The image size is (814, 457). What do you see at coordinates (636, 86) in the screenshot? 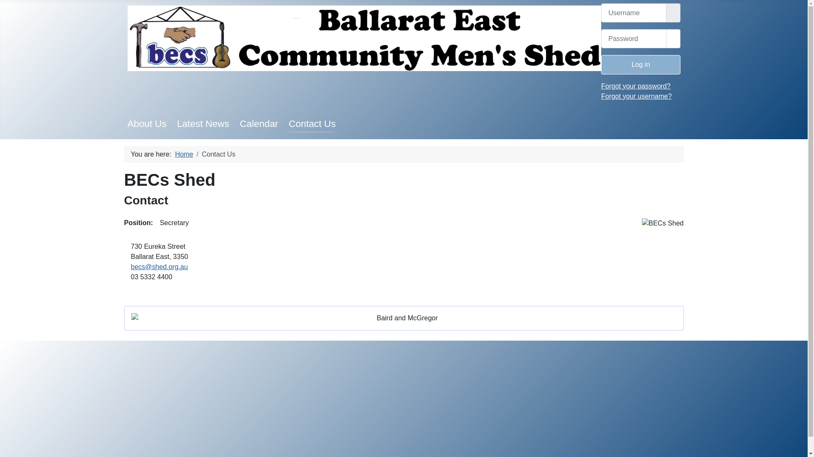
I see `Forgot your password?` at bounding box center [636, 86].